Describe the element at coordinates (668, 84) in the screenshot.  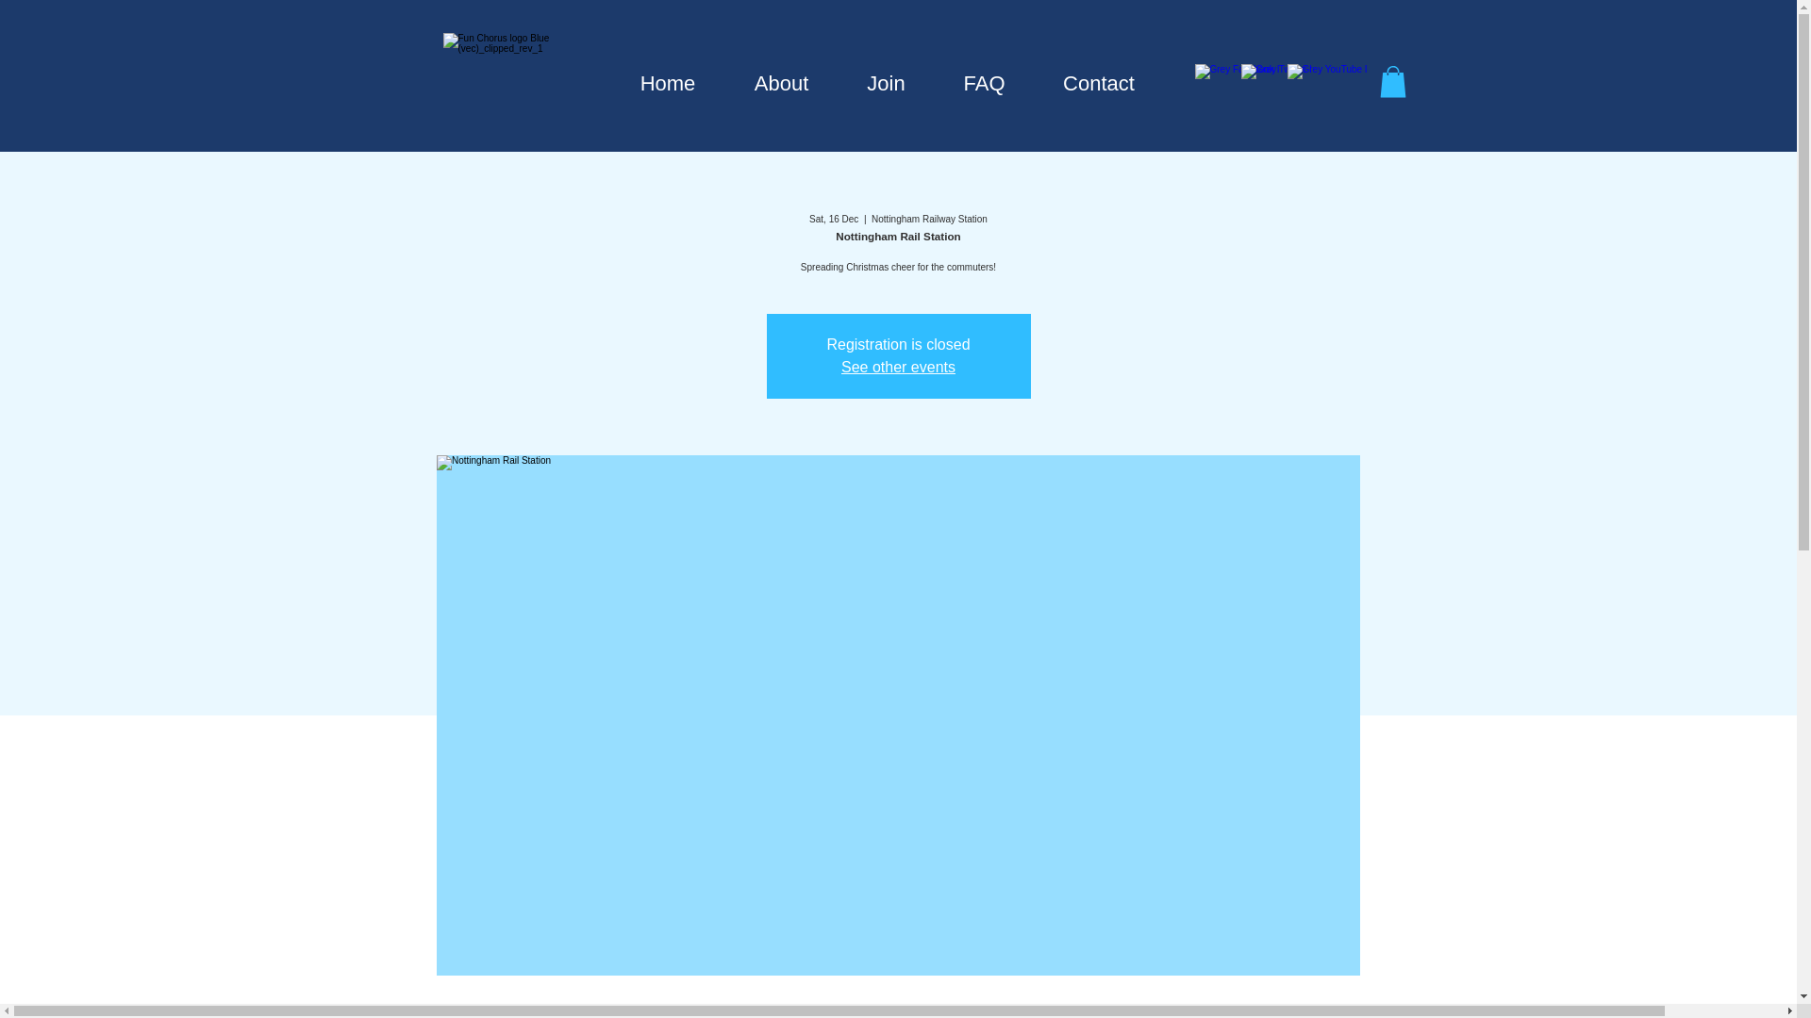
I see `Home` at that location.